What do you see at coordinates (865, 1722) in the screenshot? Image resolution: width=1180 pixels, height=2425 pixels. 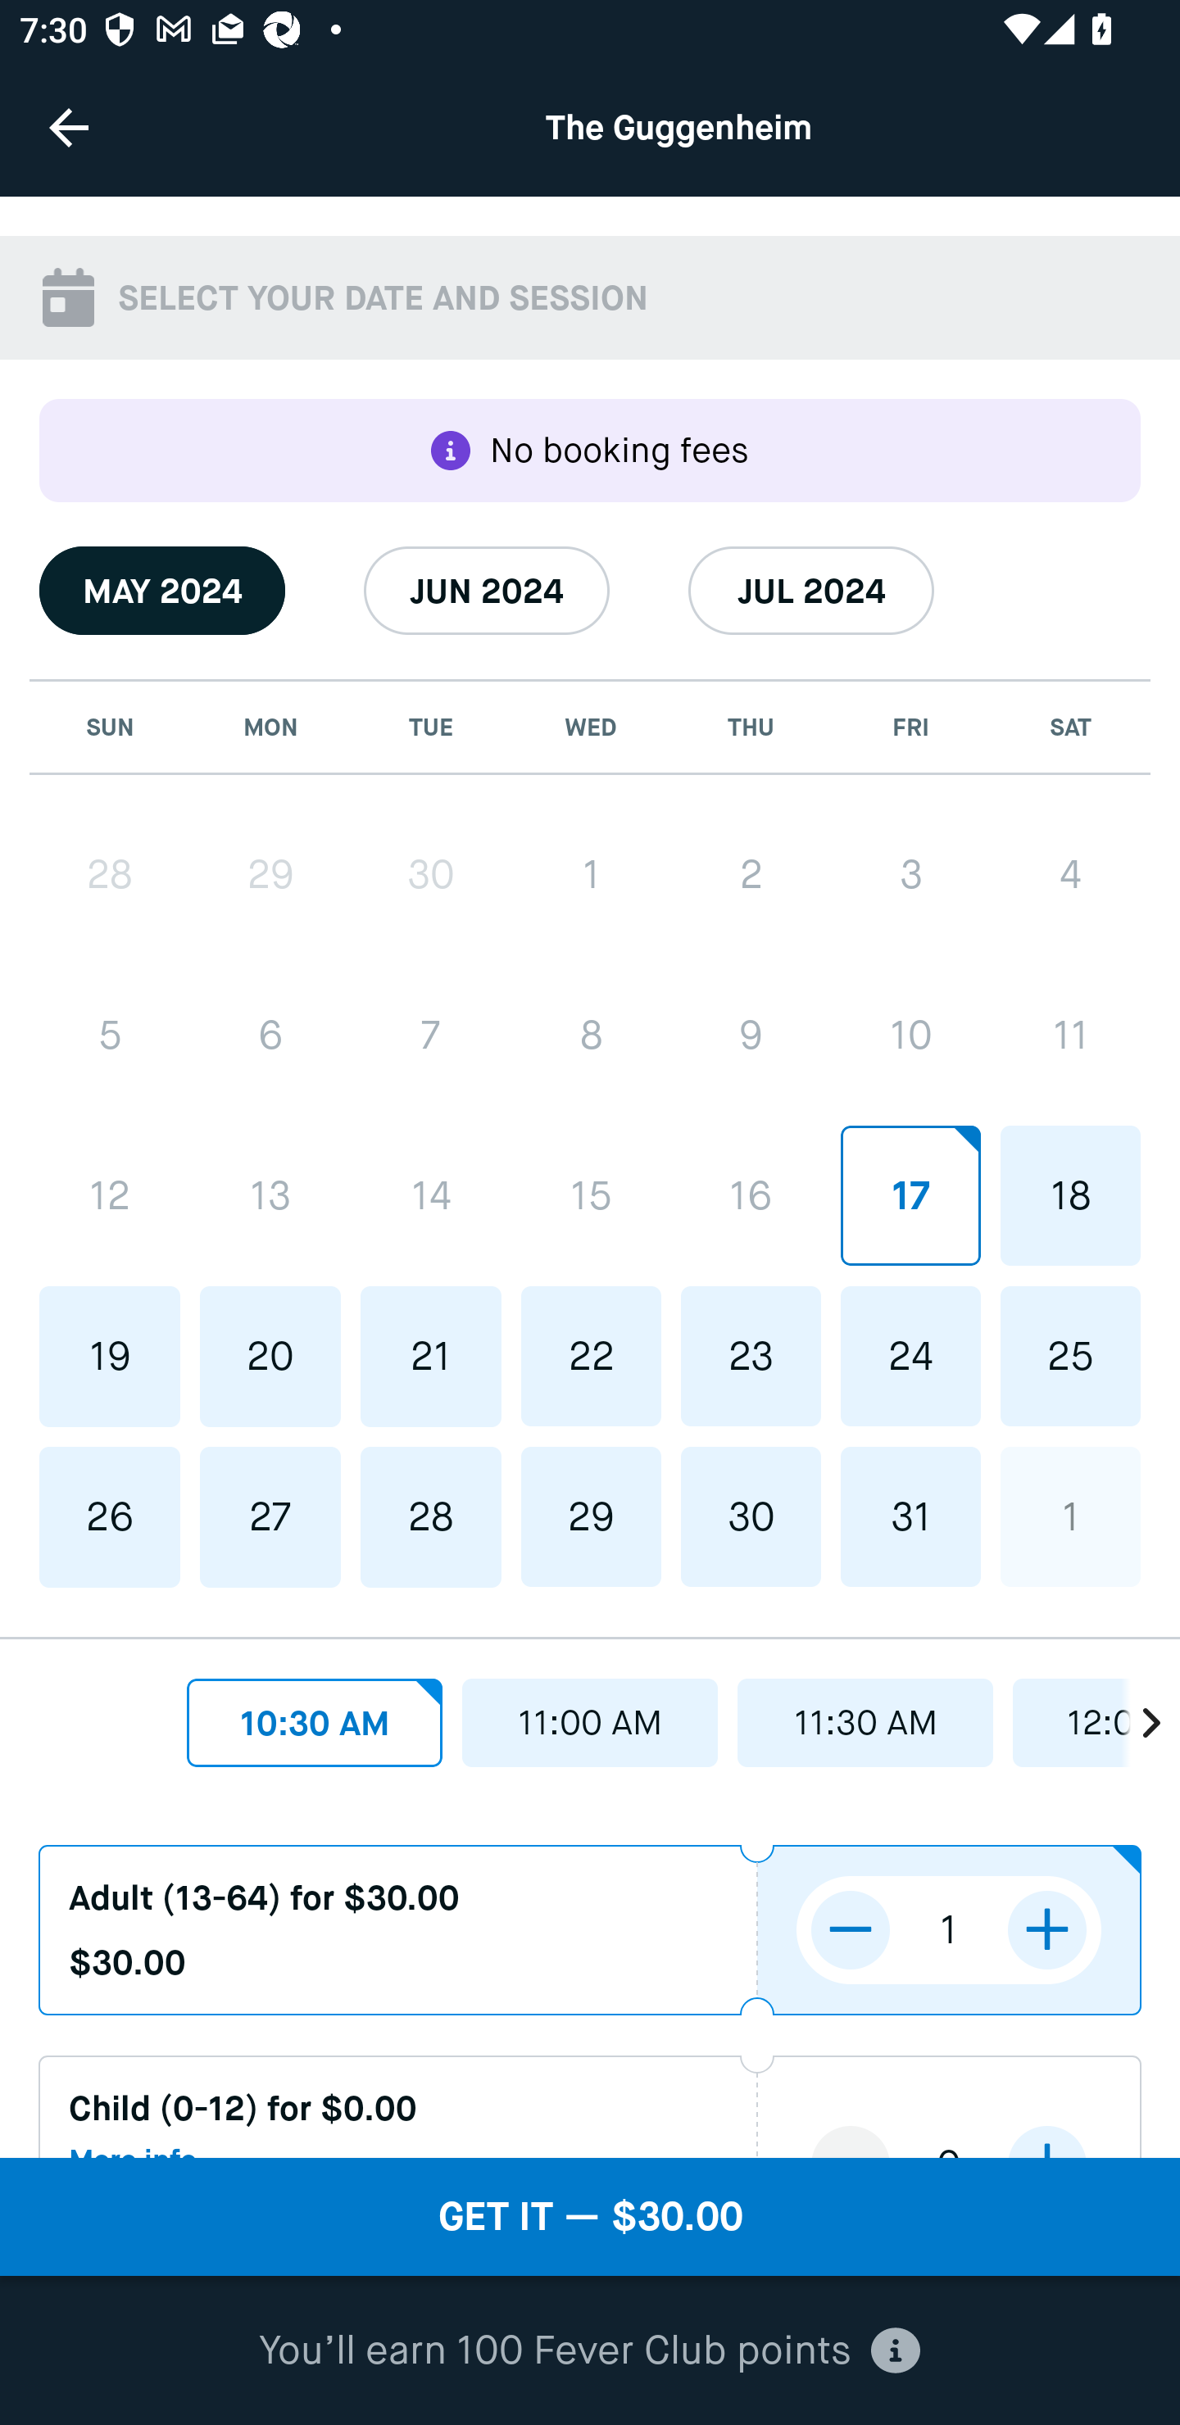 I see `11:30 AM` at bounding box center [865, 1722].